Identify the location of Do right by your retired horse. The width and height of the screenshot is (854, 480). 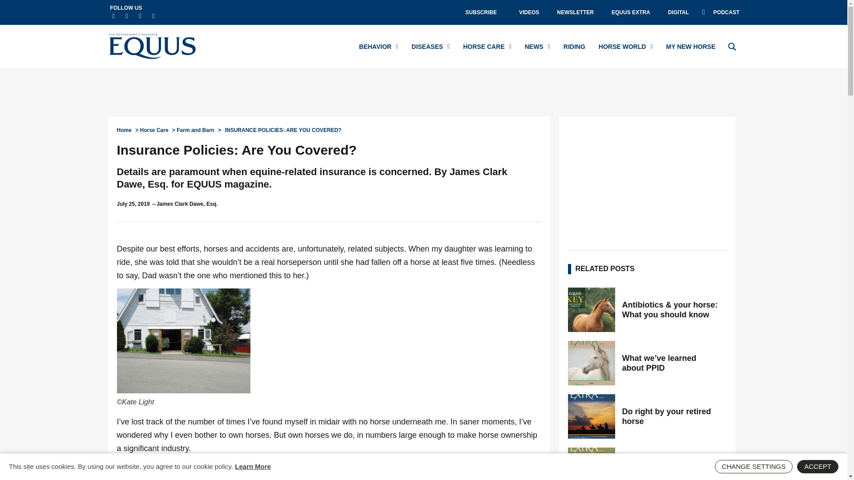
(591, 416).